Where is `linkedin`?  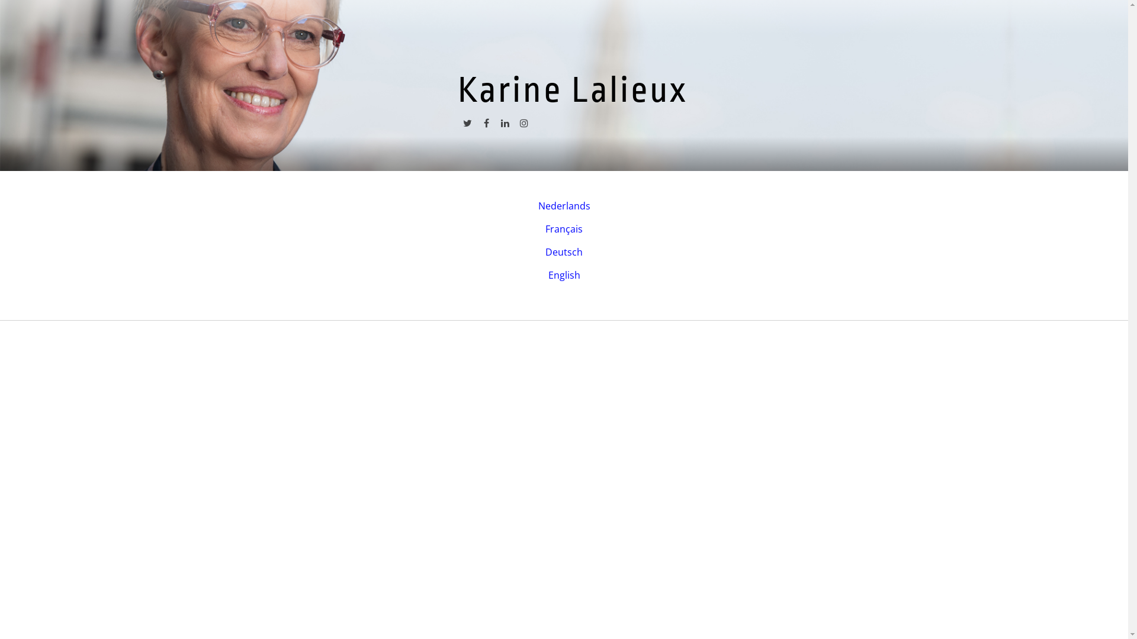 linkedin is located at coordinates (505, 126).